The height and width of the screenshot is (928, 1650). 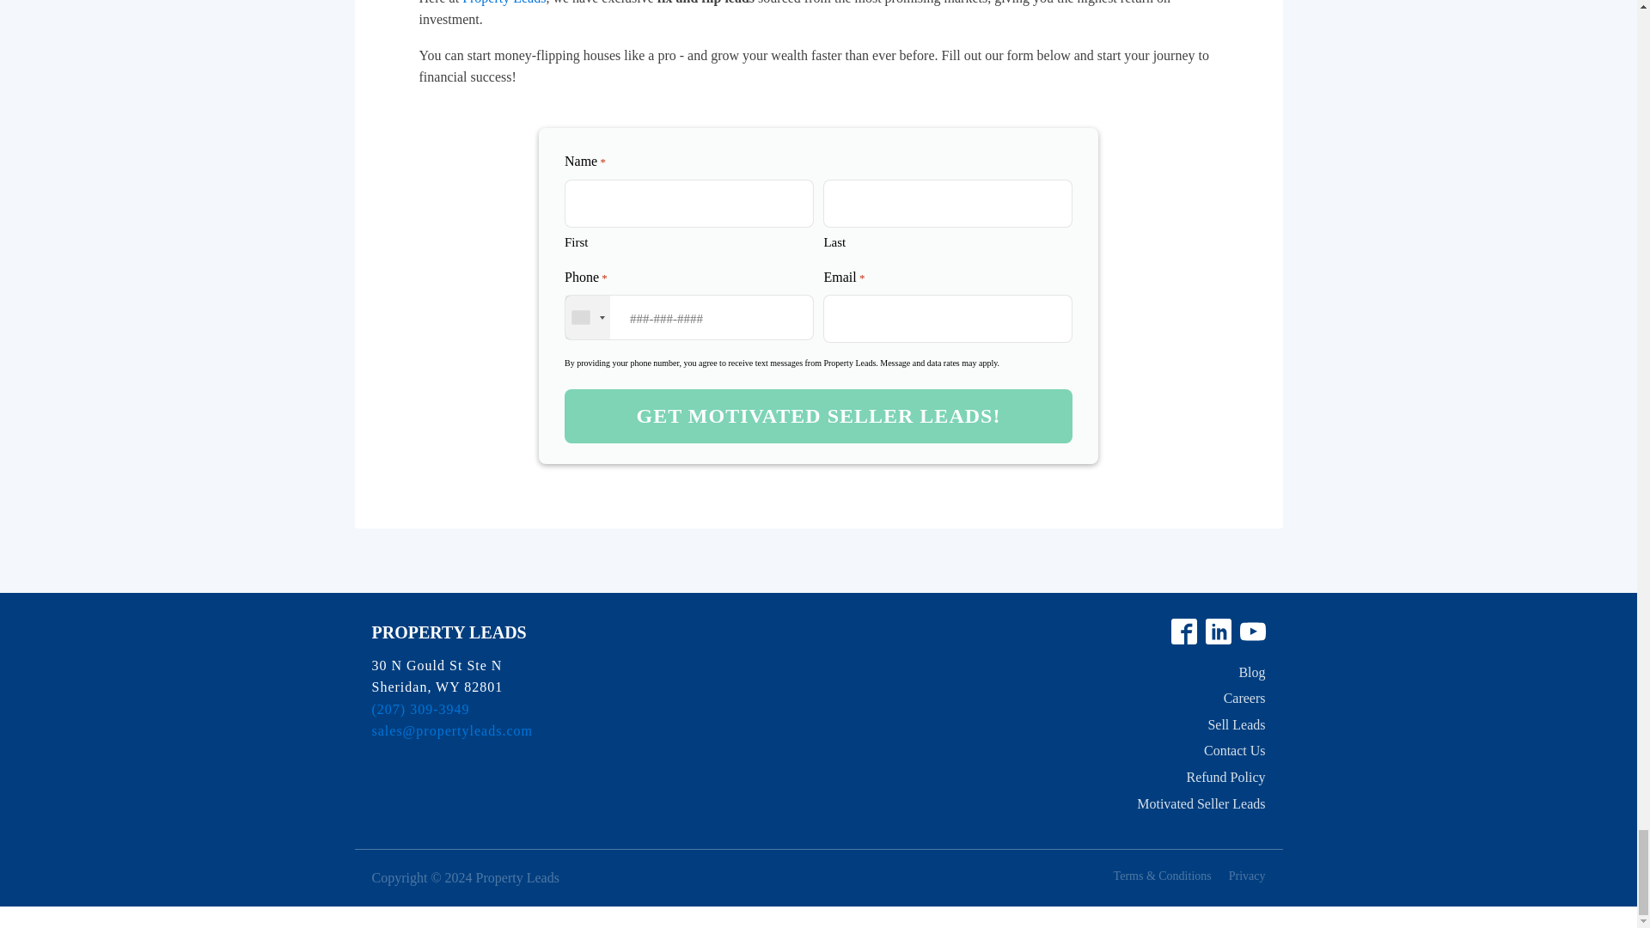 I want to click on Refund Policy, so click(x=1225, y=778).